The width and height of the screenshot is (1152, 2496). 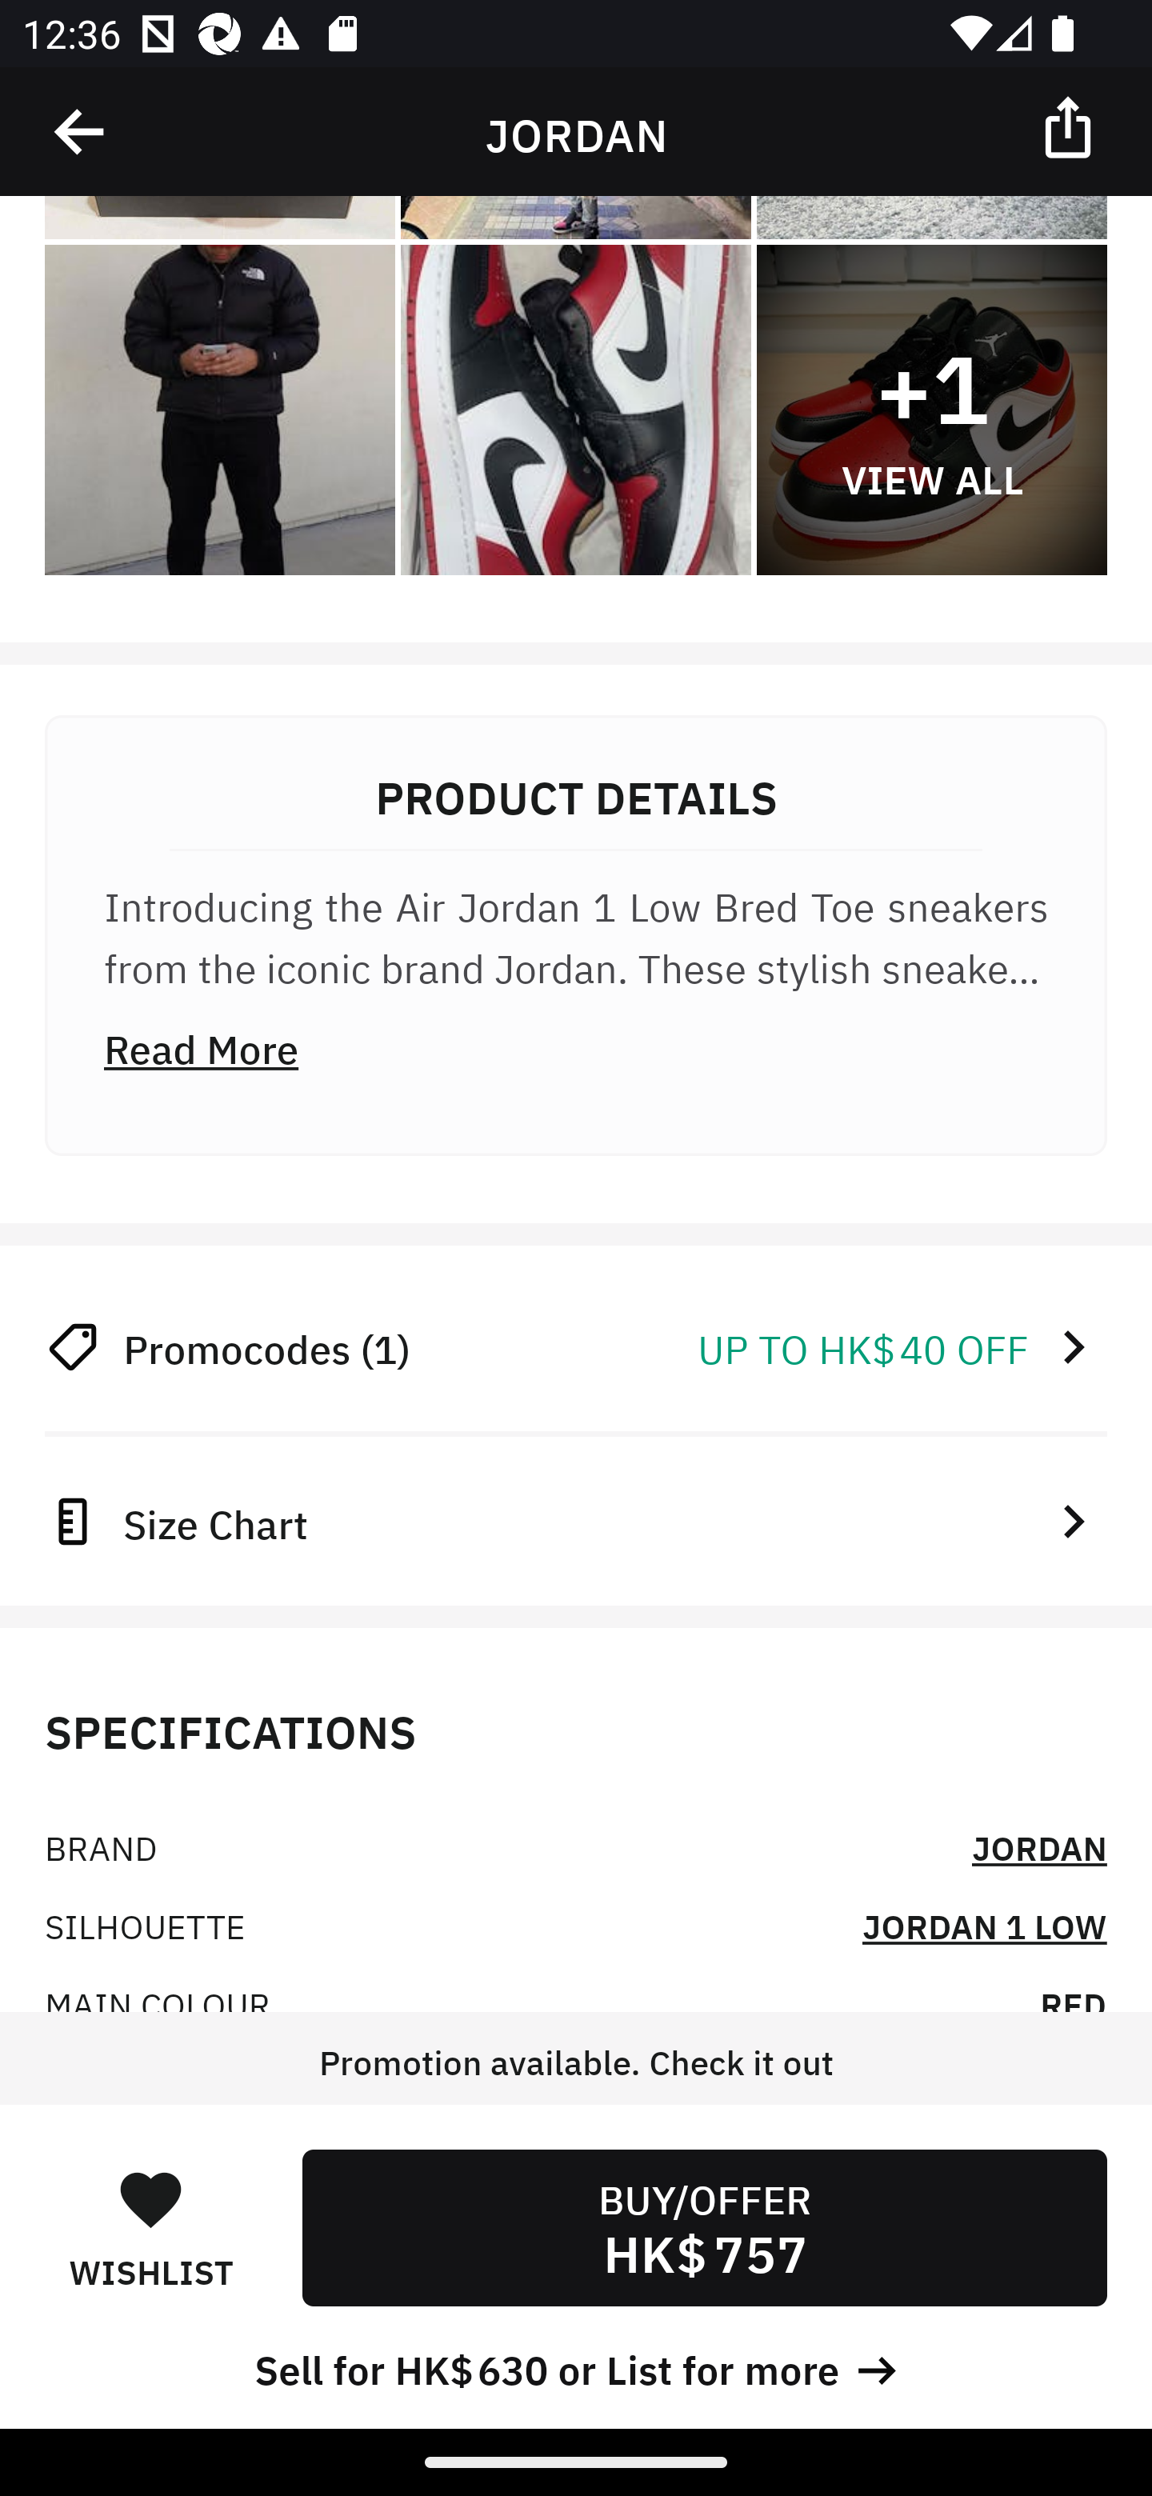 I want to click on +1 VIEW ALL, so click(x=931, y=410).